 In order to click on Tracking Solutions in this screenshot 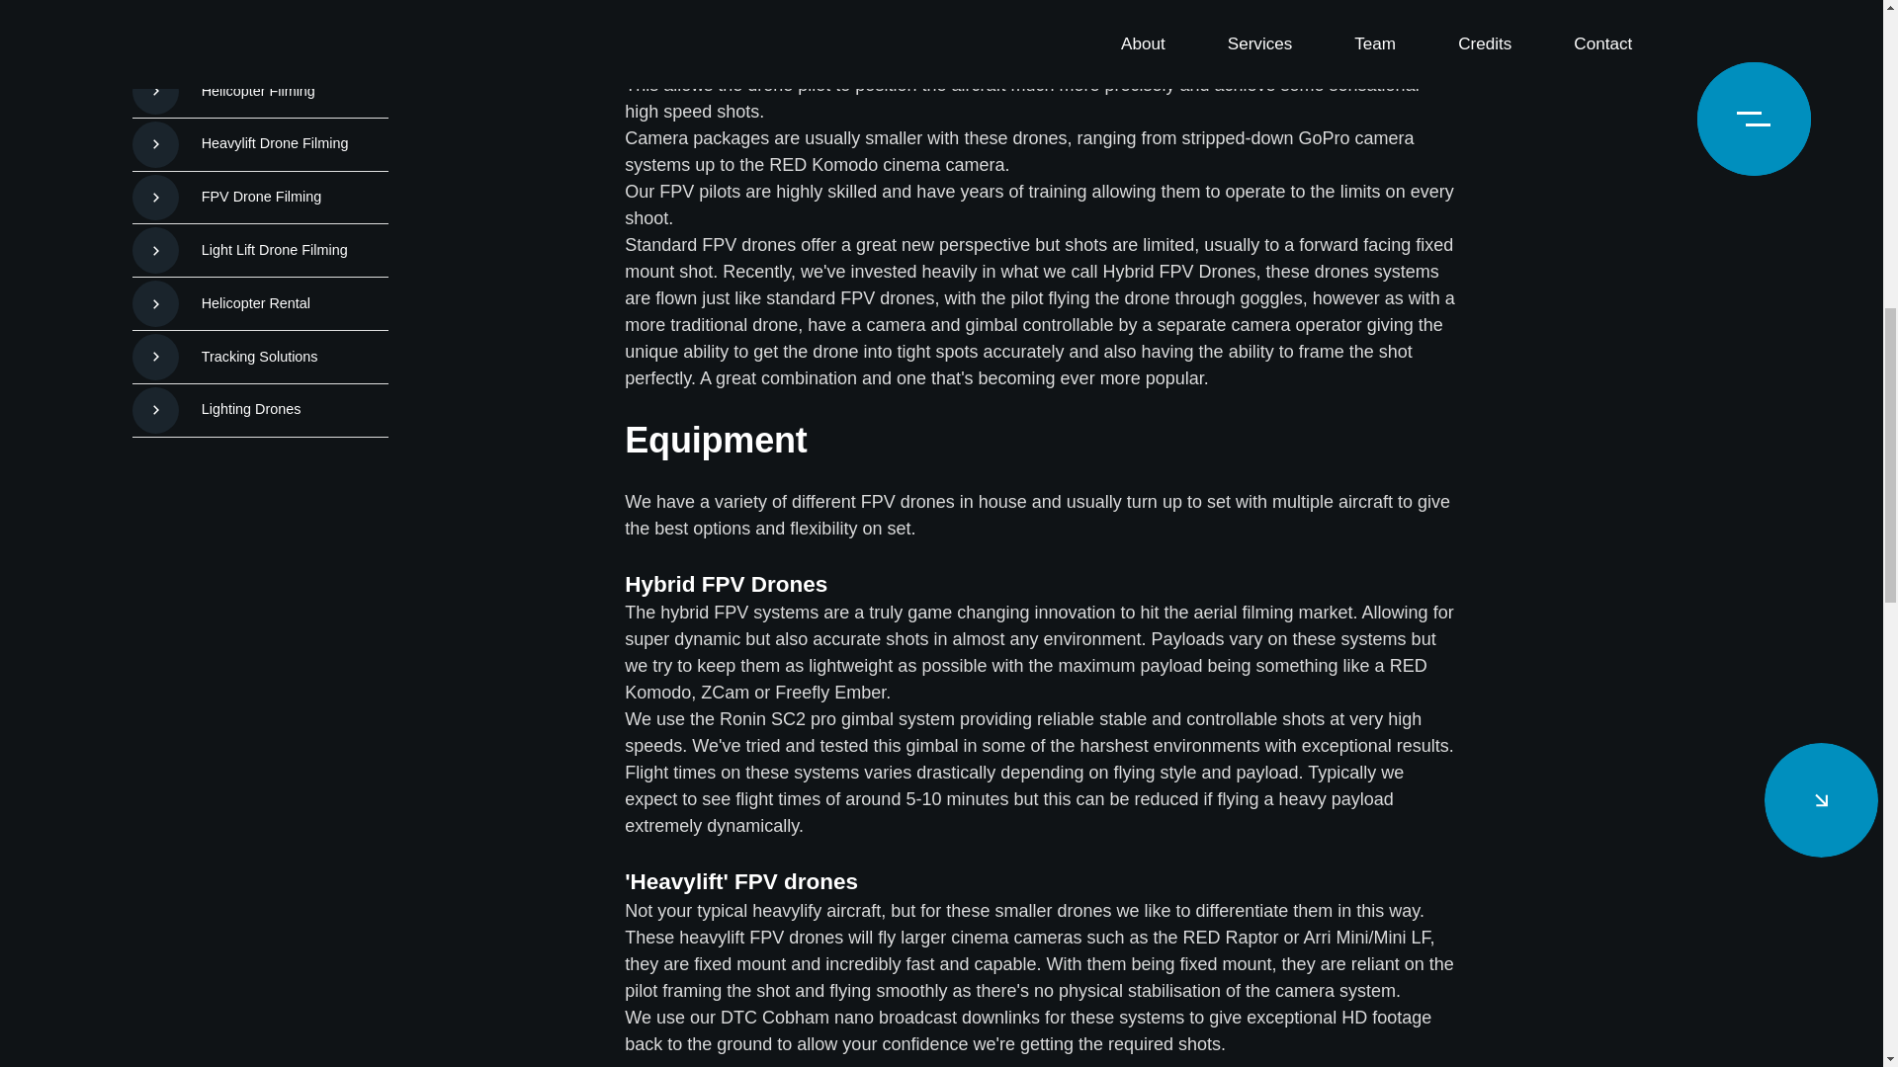, I will do `click(261, 182)`.